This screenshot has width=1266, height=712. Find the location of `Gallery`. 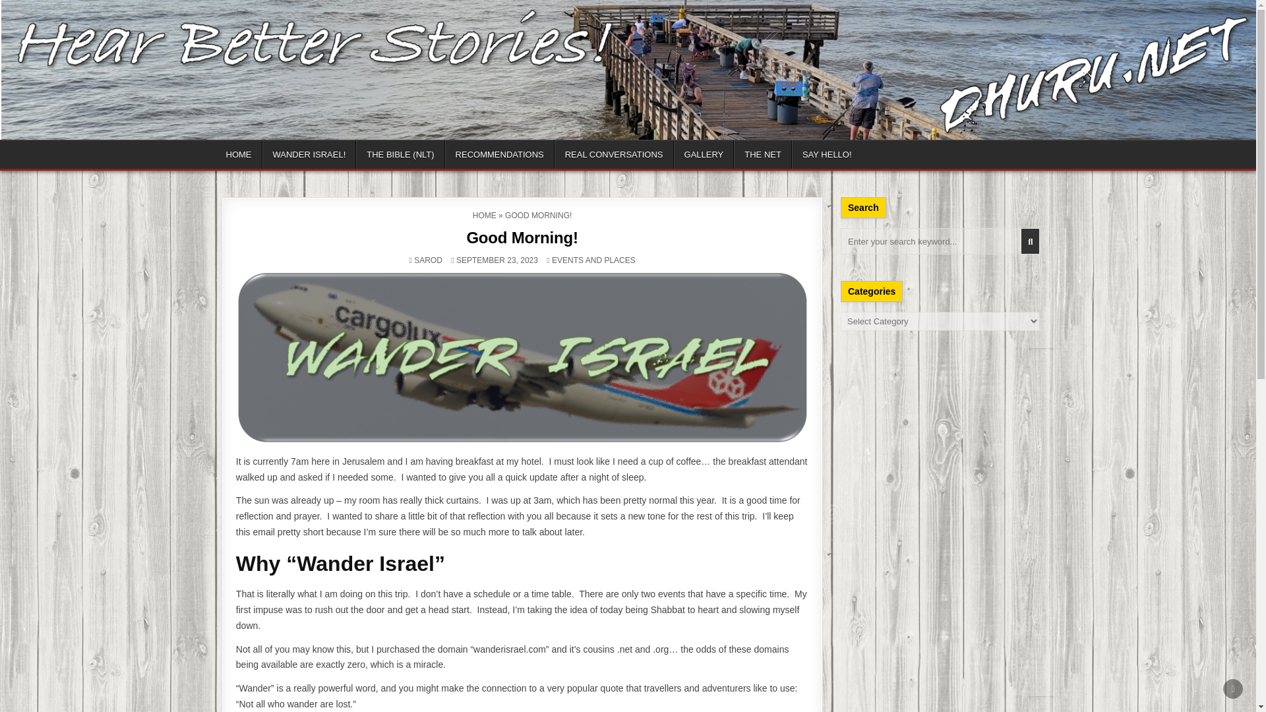

Gallery is located at coordinates (645, 157).